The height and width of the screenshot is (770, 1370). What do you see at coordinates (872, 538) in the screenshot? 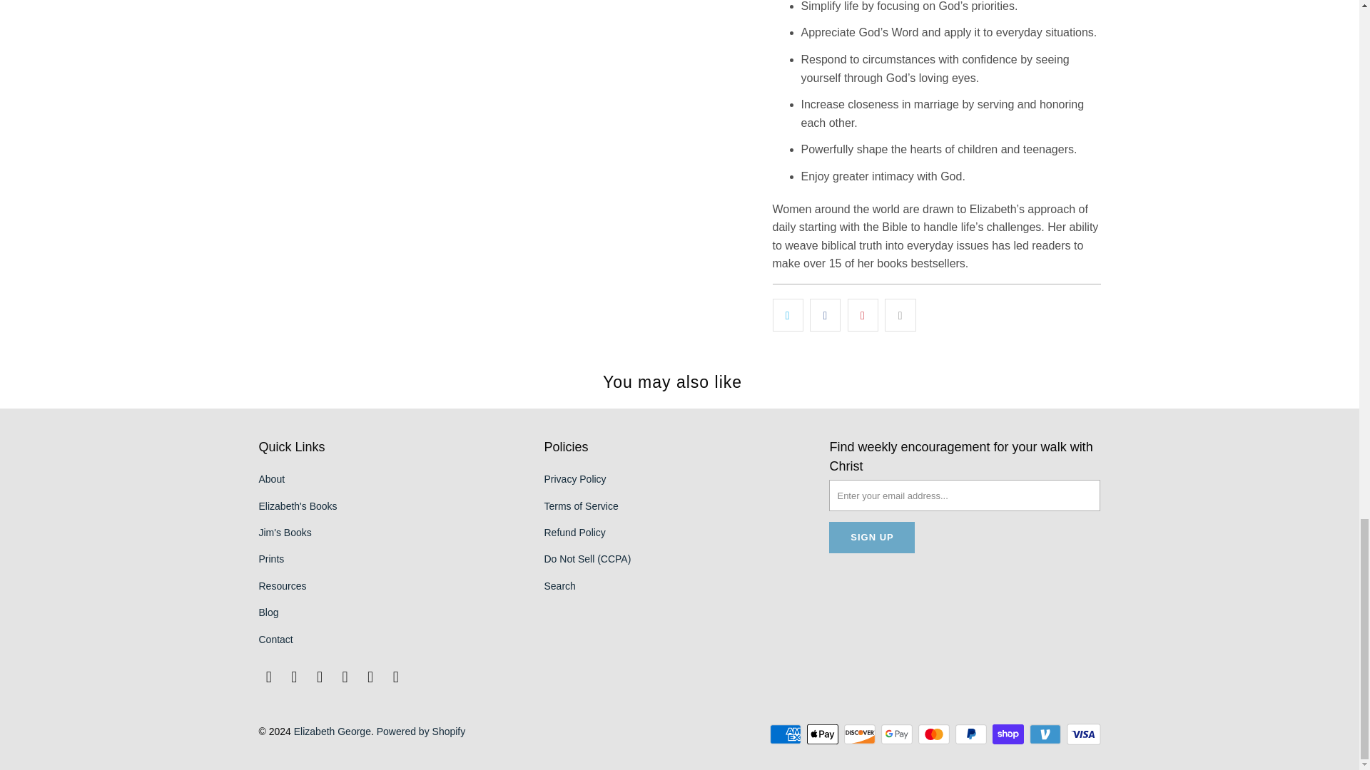
I see `Sign Up` at bounding box center [872, 538].